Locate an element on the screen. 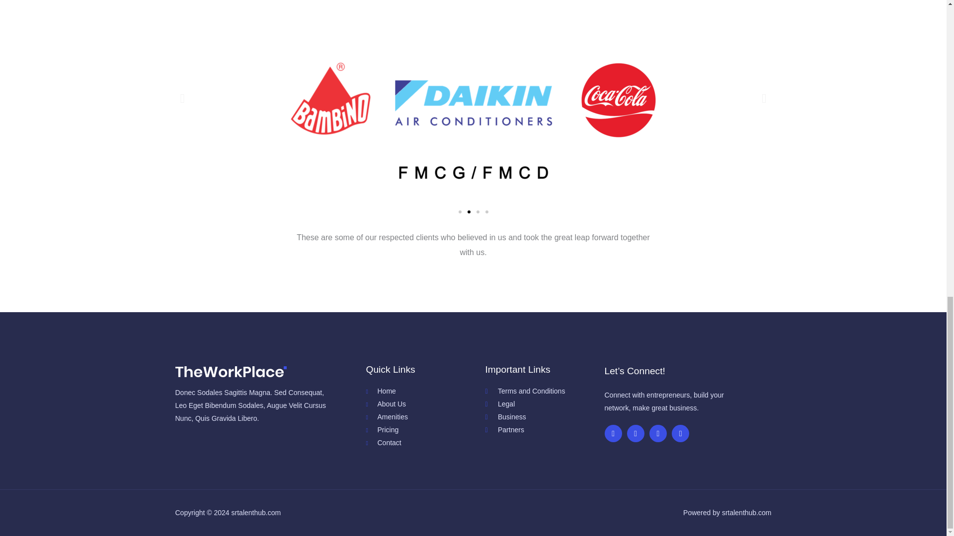  Amenities is located at coordinates (425, 417).